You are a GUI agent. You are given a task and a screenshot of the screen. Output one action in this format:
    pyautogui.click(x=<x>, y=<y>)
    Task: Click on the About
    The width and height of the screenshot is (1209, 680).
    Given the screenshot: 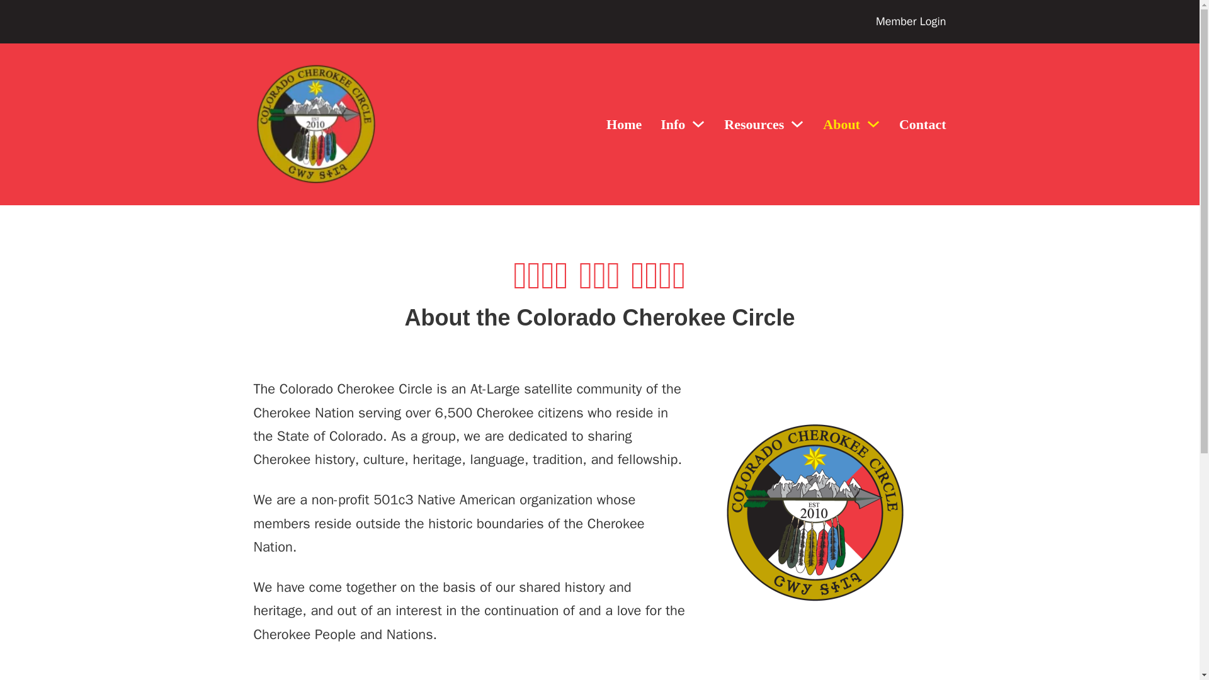 What is the action you would take?
    pyautogui.click(x=841, y=125)
    